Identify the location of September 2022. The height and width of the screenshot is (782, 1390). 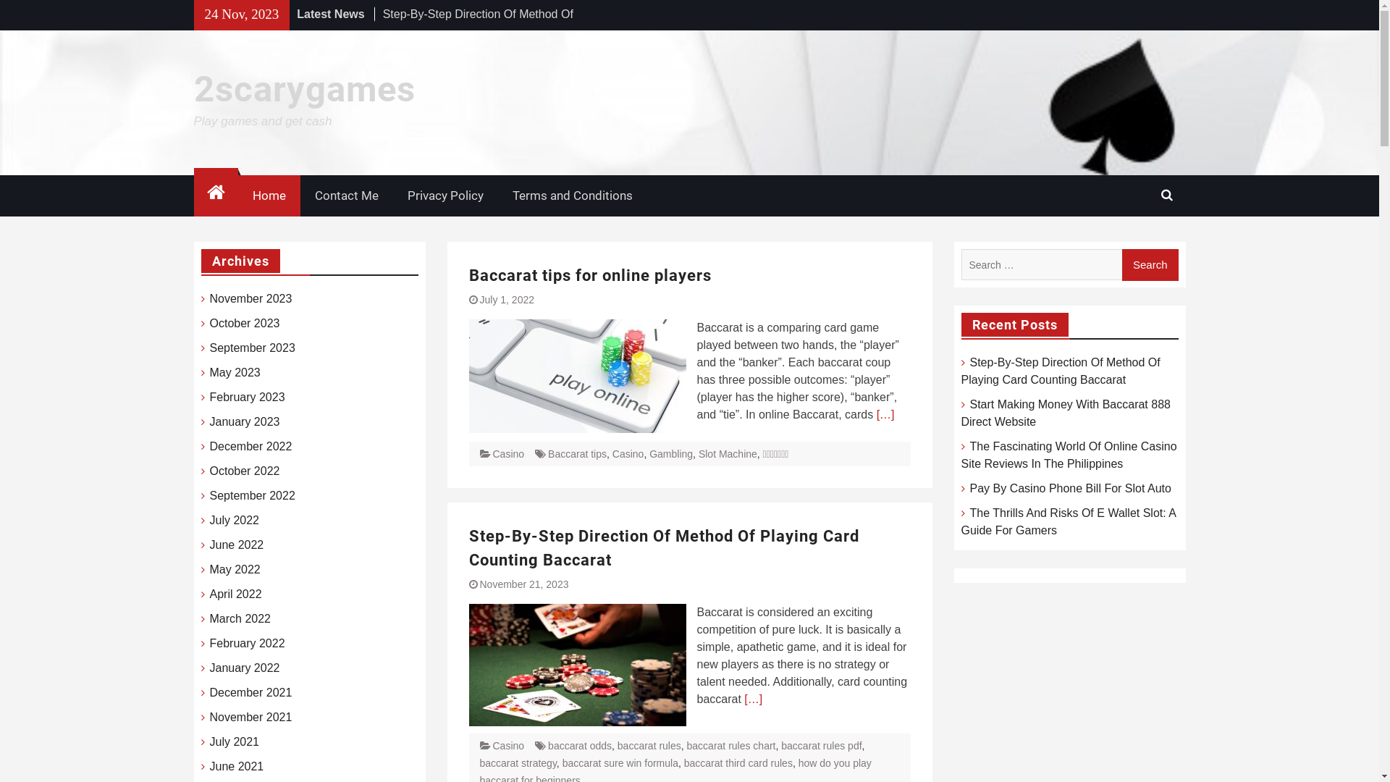
(253, 496).